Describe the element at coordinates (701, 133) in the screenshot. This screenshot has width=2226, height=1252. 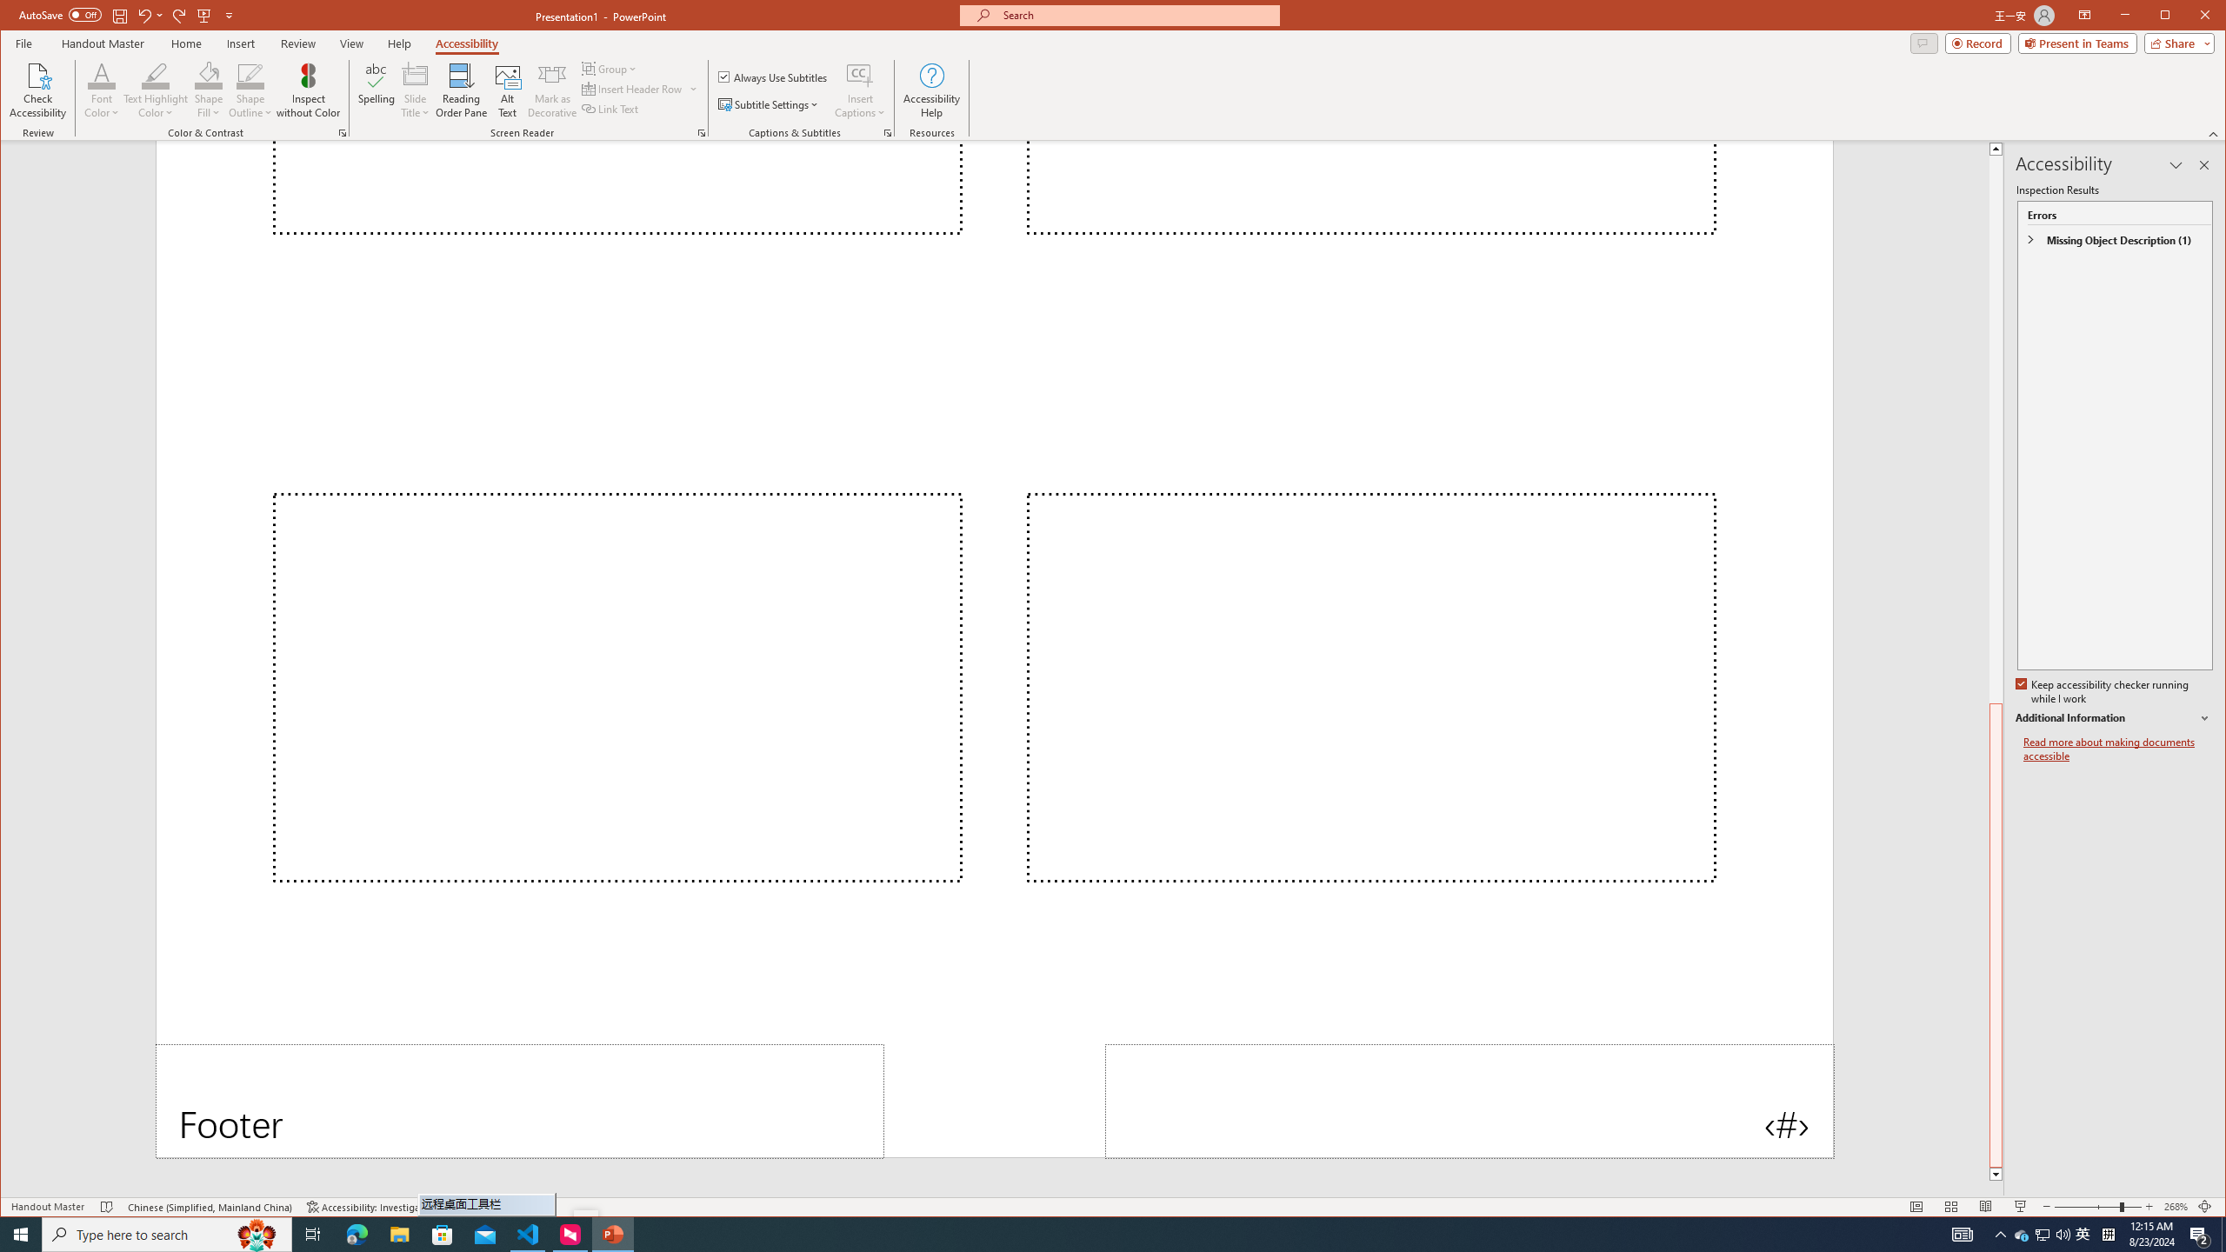
I see `Screen Reader` at that location.